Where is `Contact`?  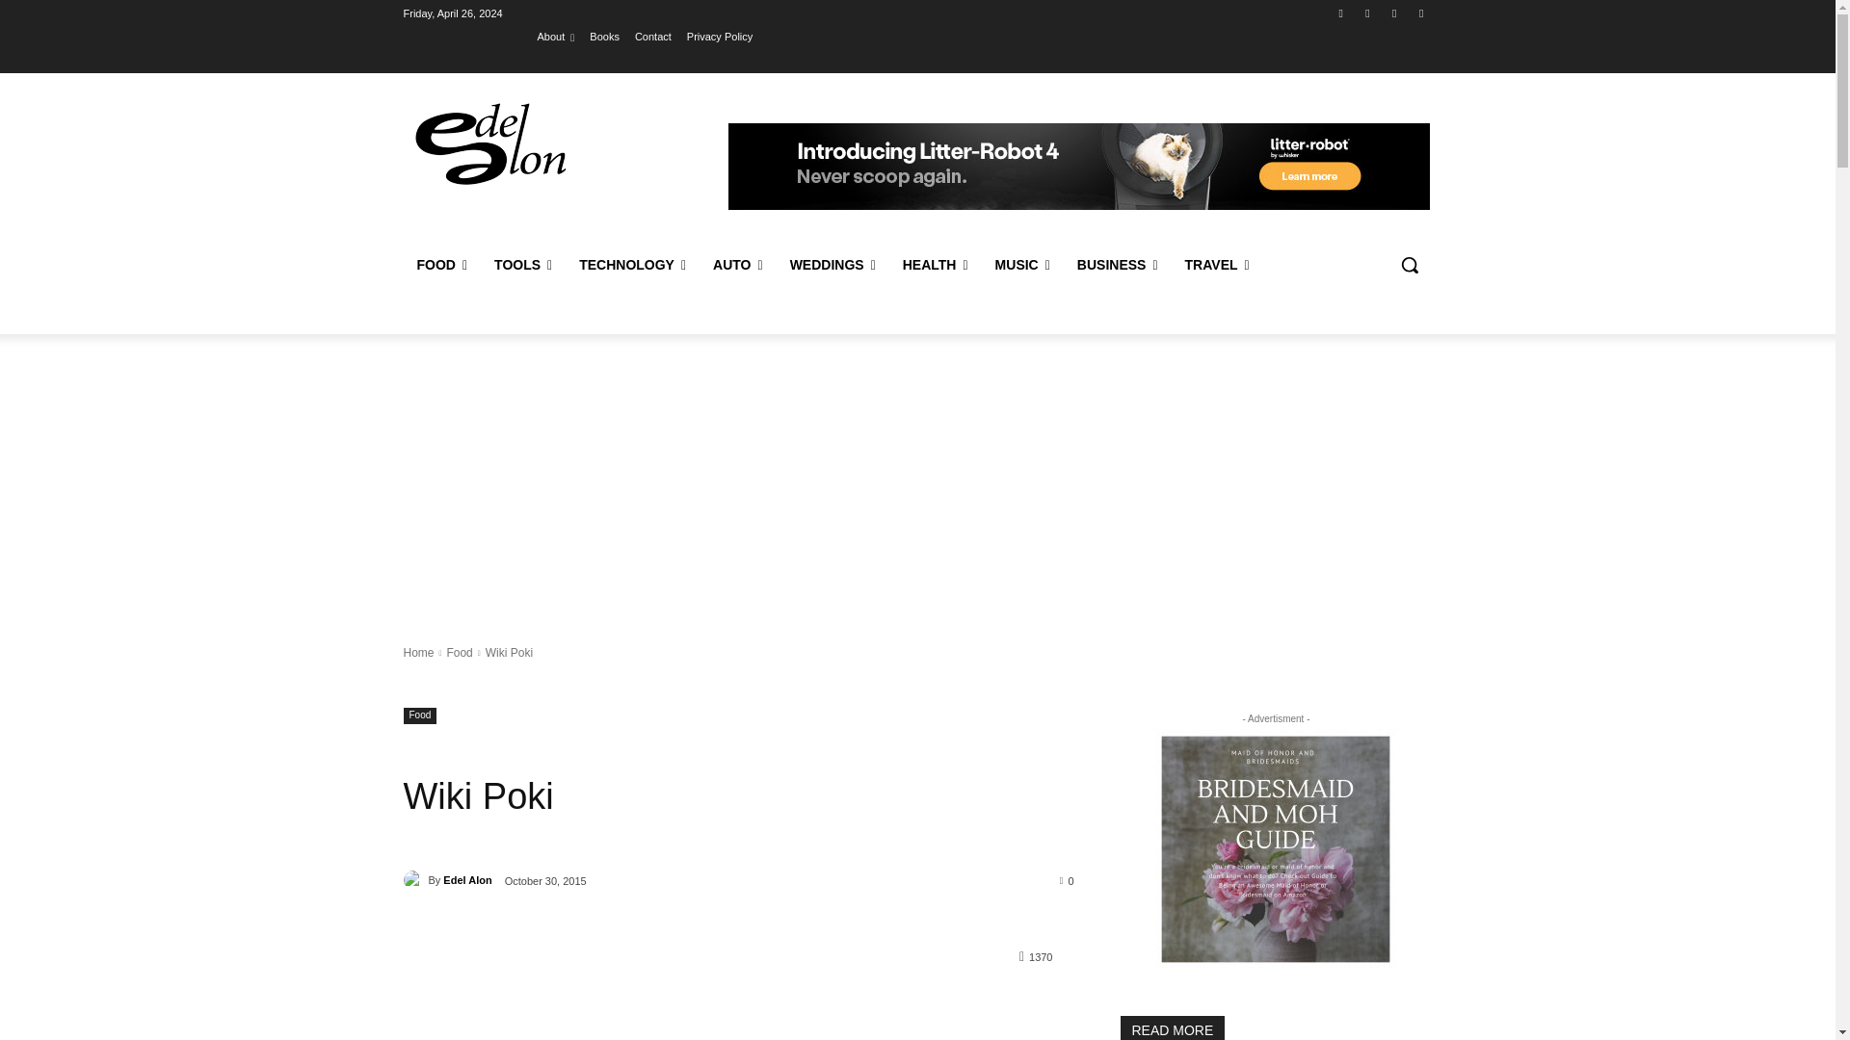 Contact is located at coordinates (652, 36).